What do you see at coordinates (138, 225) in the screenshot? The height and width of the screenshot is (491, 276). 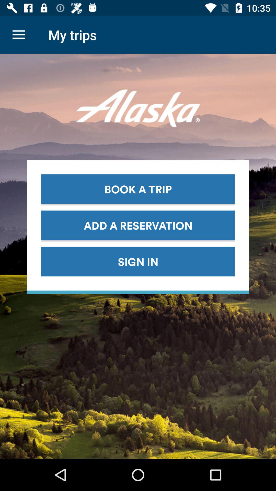 I see `turn off the add a reservation icon` at bounding box center [138, 225].